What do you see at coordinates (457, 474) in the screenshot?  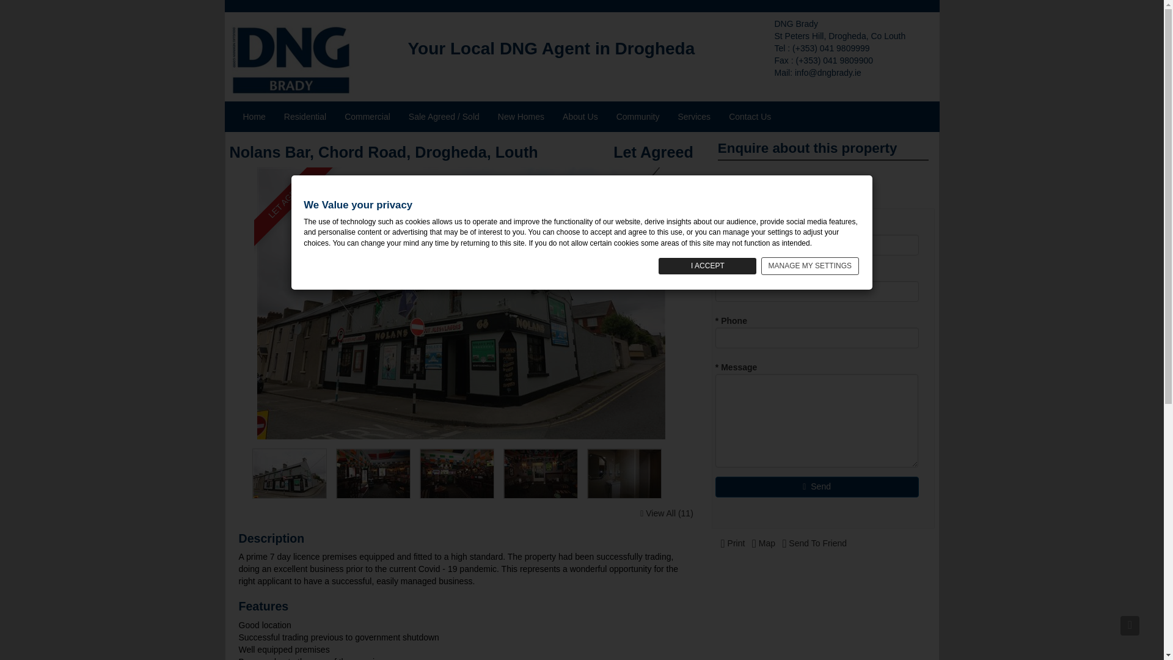 I see `Nolans Bar, Chord Road` at bounding box center [457, 474].